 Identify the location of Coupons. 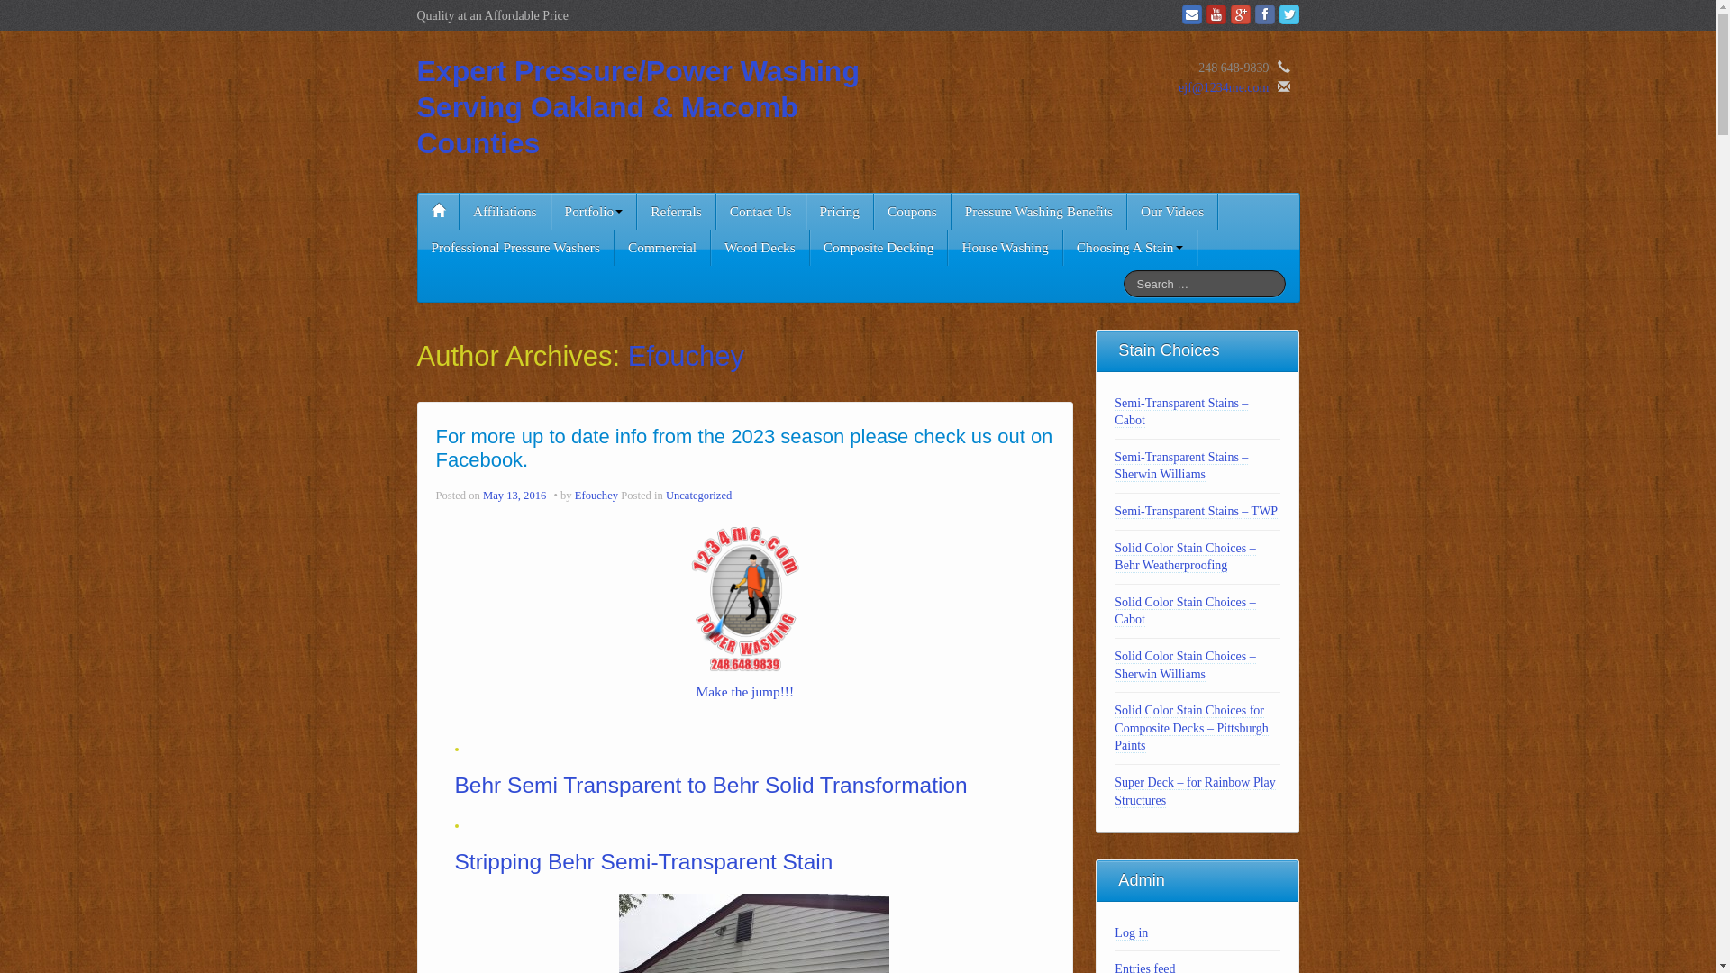
(912, 212).